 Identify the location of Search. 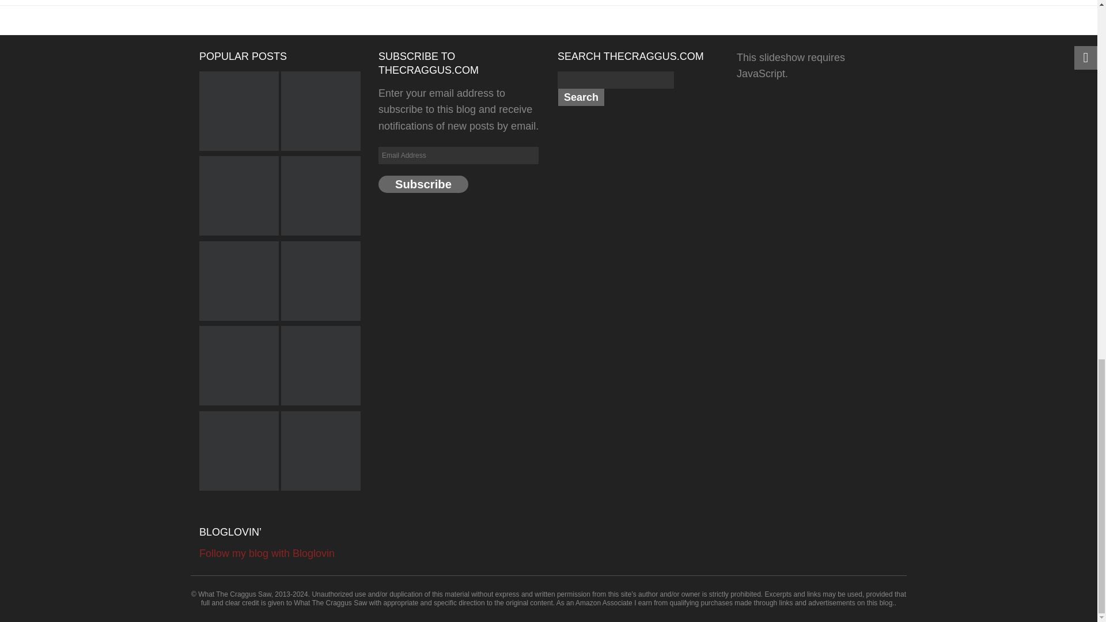
(581, 97).